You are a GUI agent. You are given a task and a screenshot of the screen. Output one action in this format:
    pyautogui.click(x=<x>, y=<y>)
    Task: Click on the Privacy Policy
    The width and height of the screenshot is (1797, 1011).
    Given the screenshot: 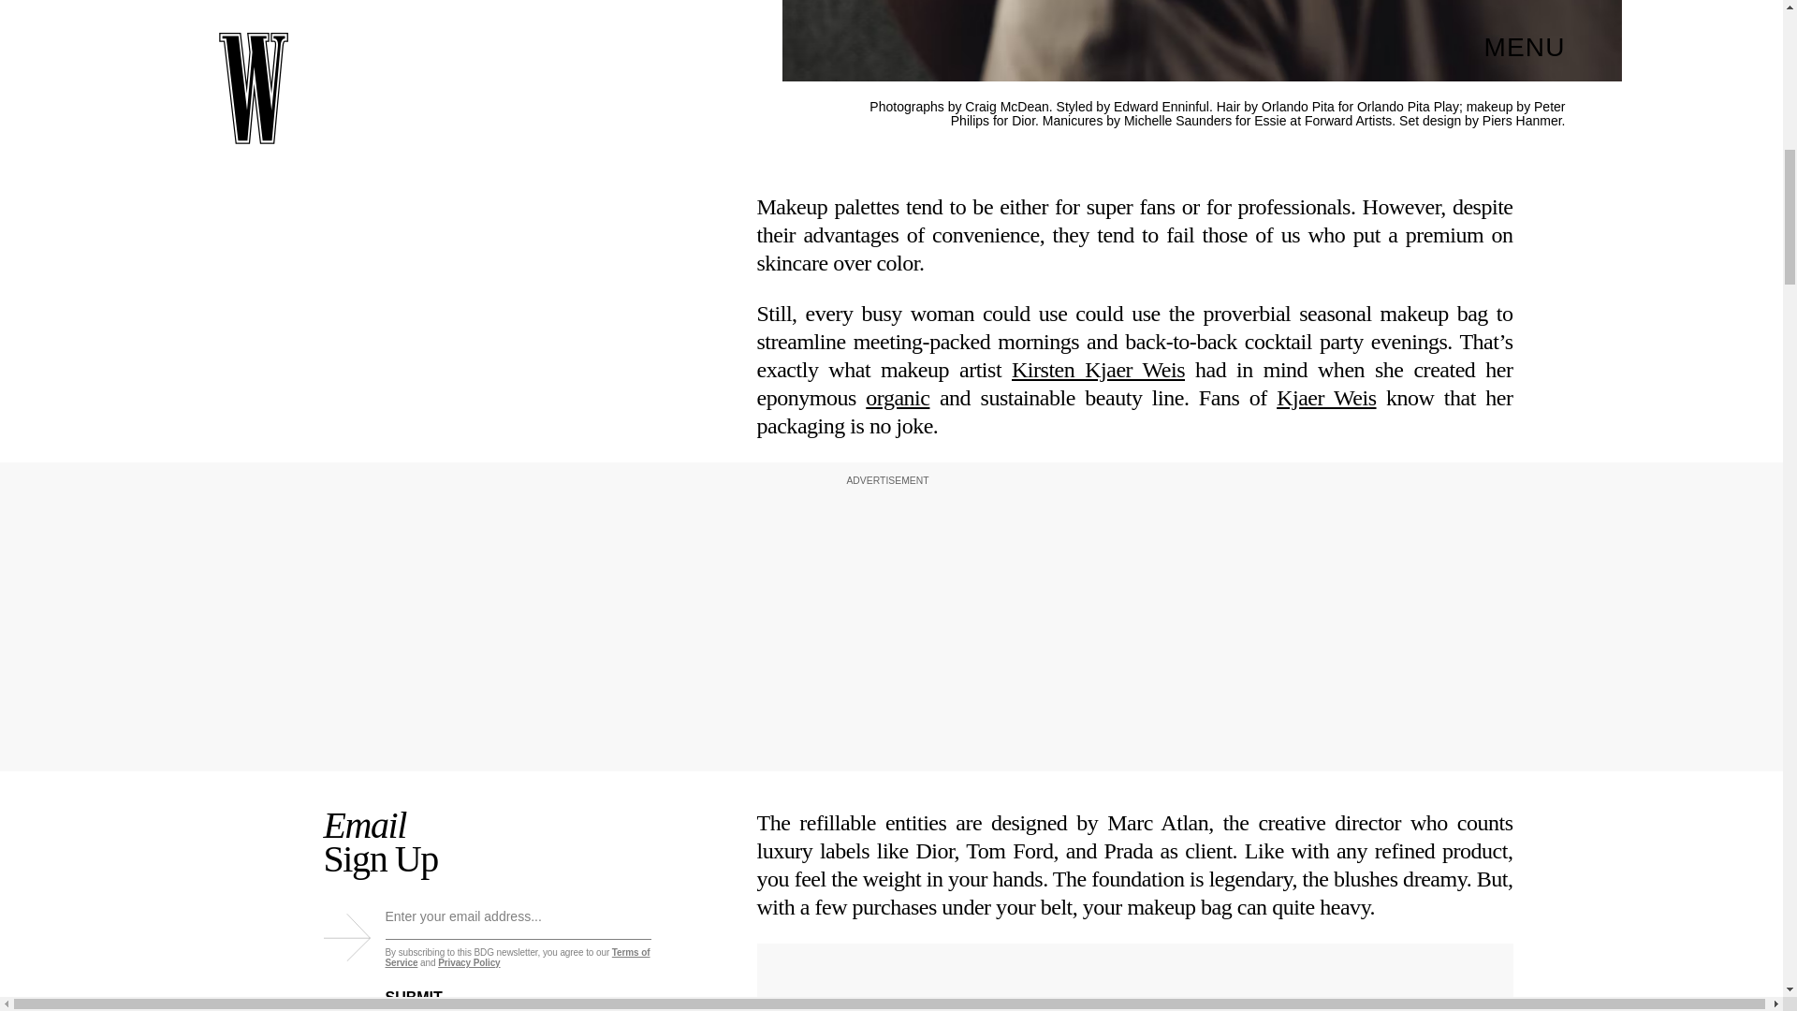 What is the action you would take?
    pyautogui.click(x=468, y=962)
    